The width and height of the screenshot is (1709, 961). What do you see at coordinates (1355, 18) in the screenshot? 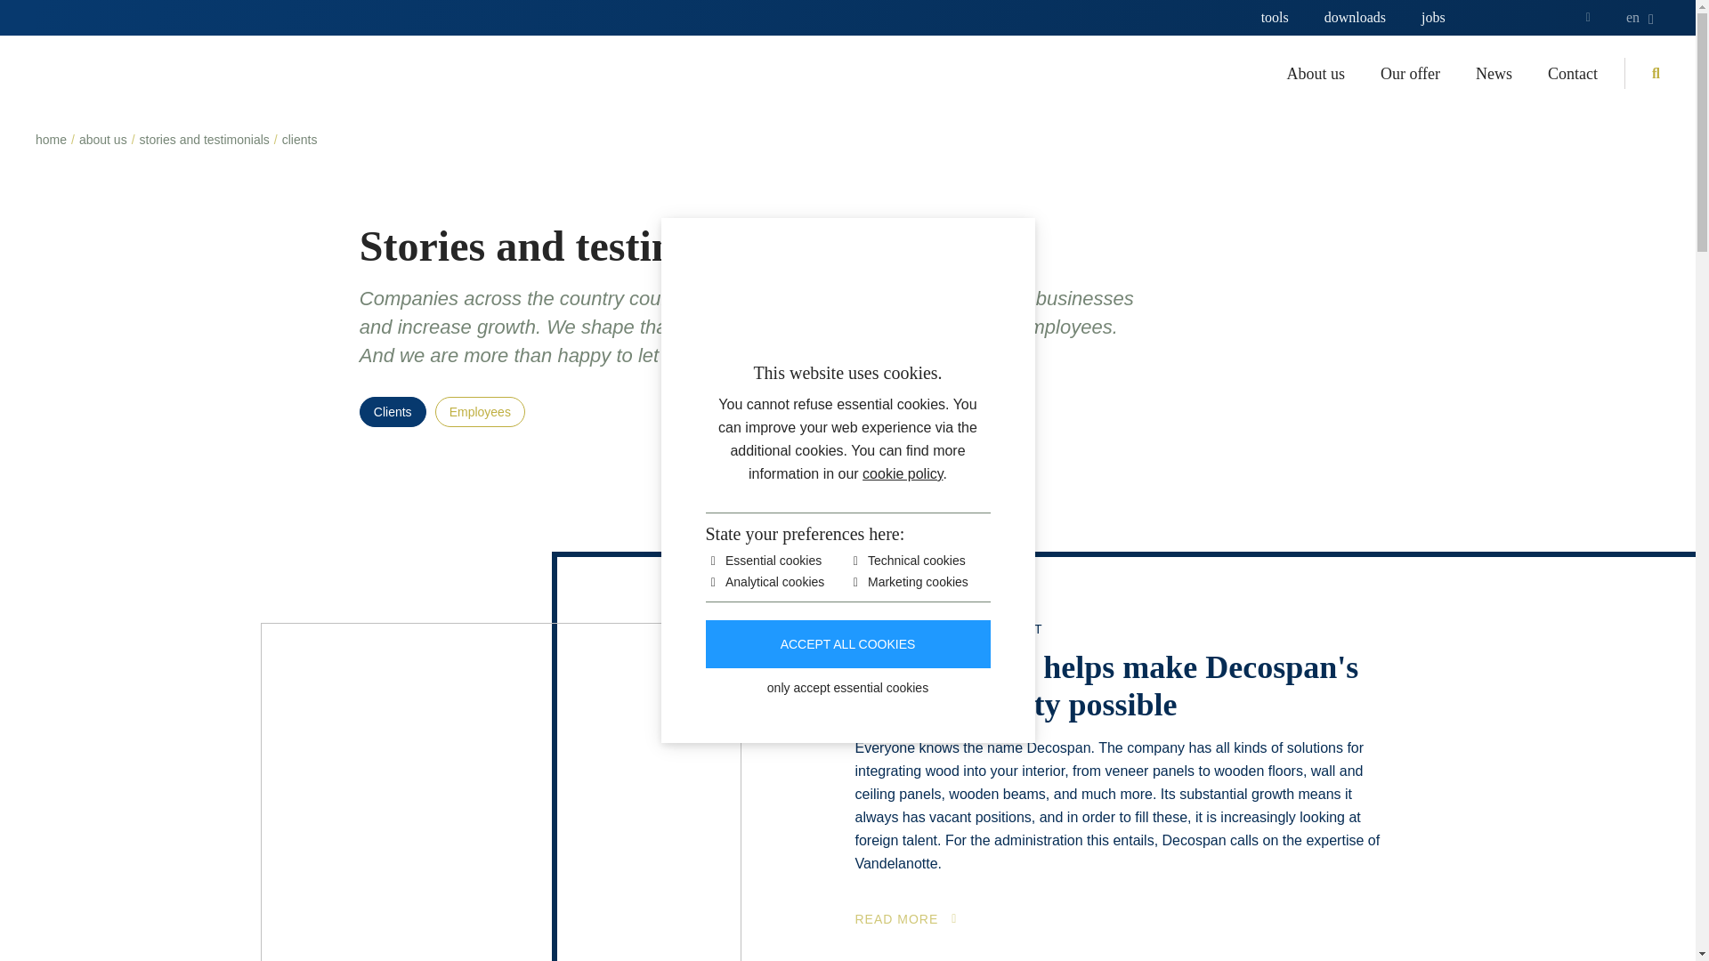
I see `Downloads` at bounding box center [1355, 18].